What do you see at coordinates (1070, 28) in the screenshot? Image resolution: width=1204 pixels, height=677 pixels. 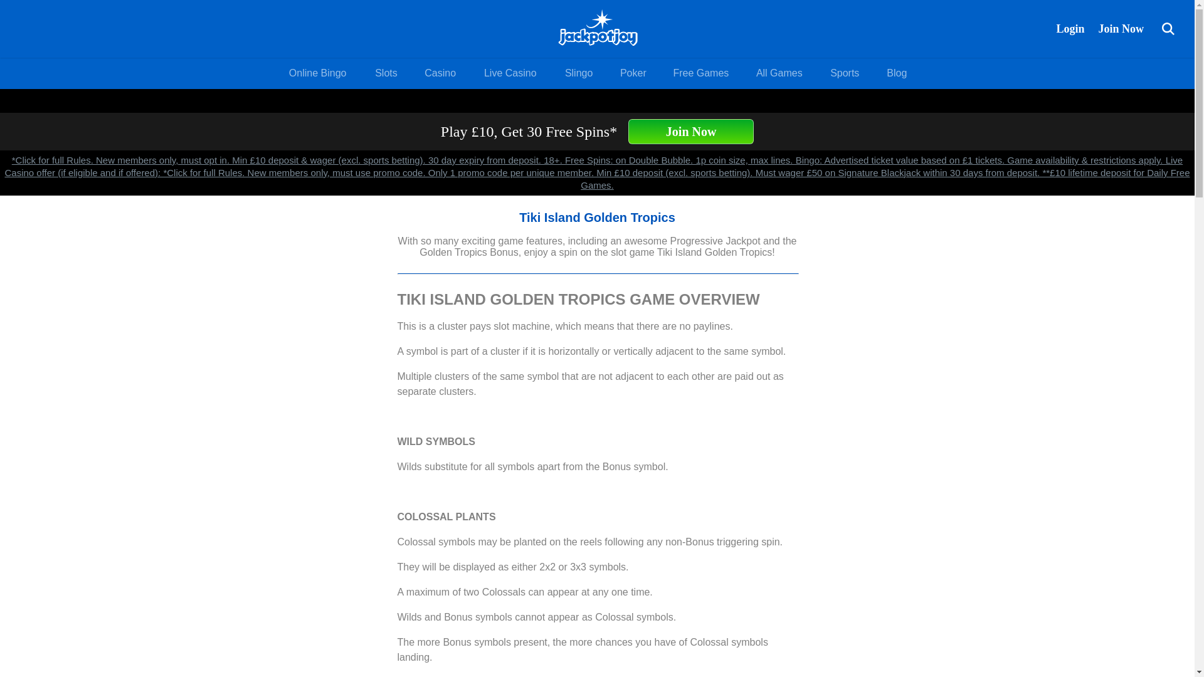 I see `Login` at bounding box center [1070, 28].